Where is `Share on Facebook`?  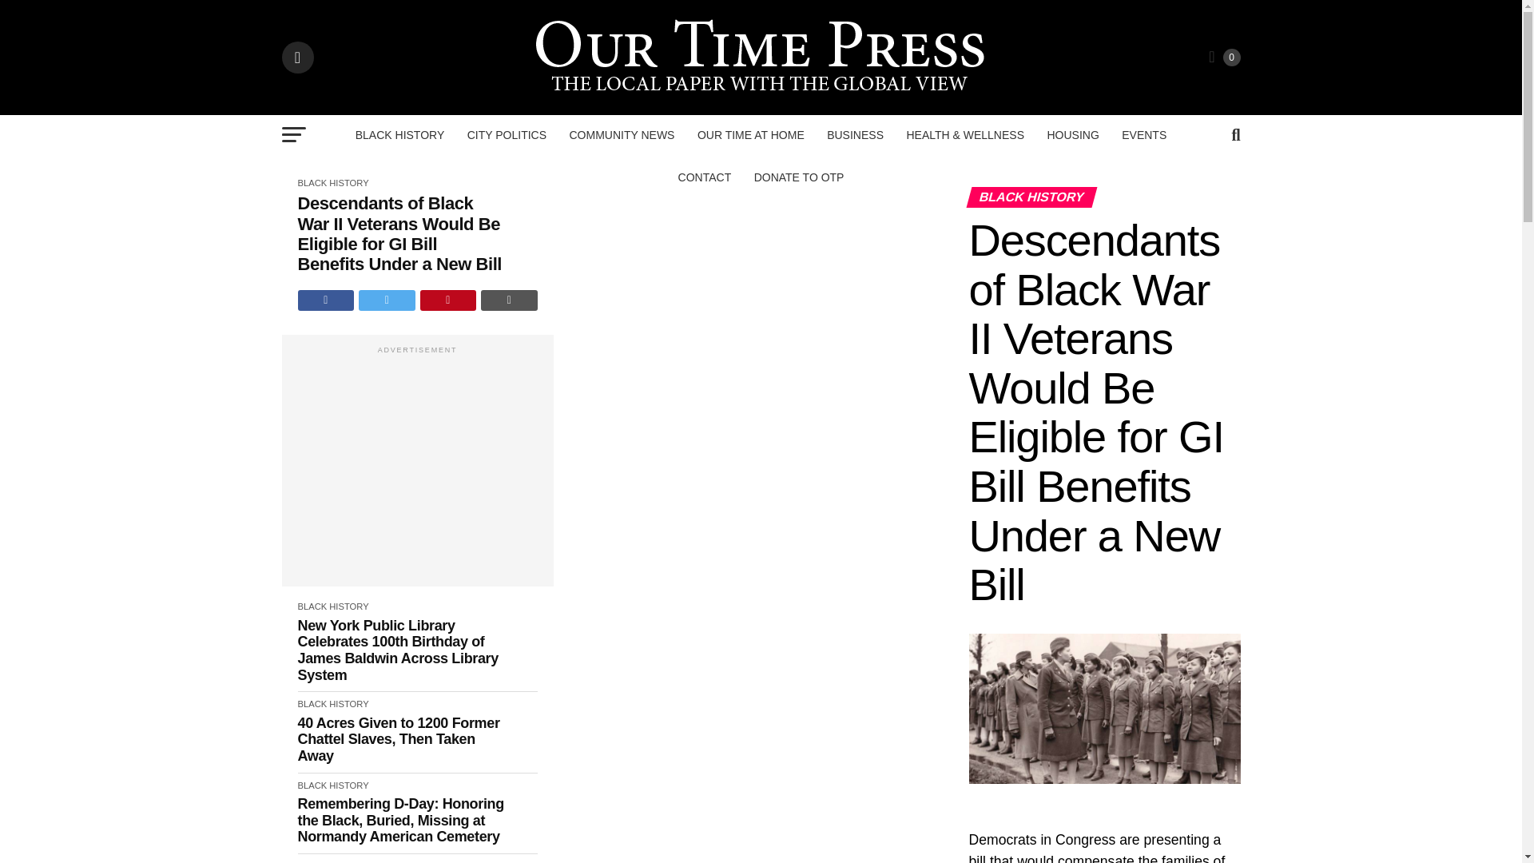
Share on Facebook is located at coordinates (326, 300).